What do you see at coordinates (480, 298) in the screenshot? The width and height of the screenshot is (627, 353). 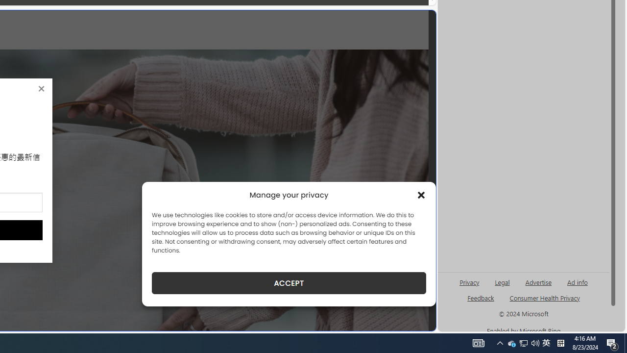 I see `AutomationID: sb_feedback` at bounding box center [480, 298].